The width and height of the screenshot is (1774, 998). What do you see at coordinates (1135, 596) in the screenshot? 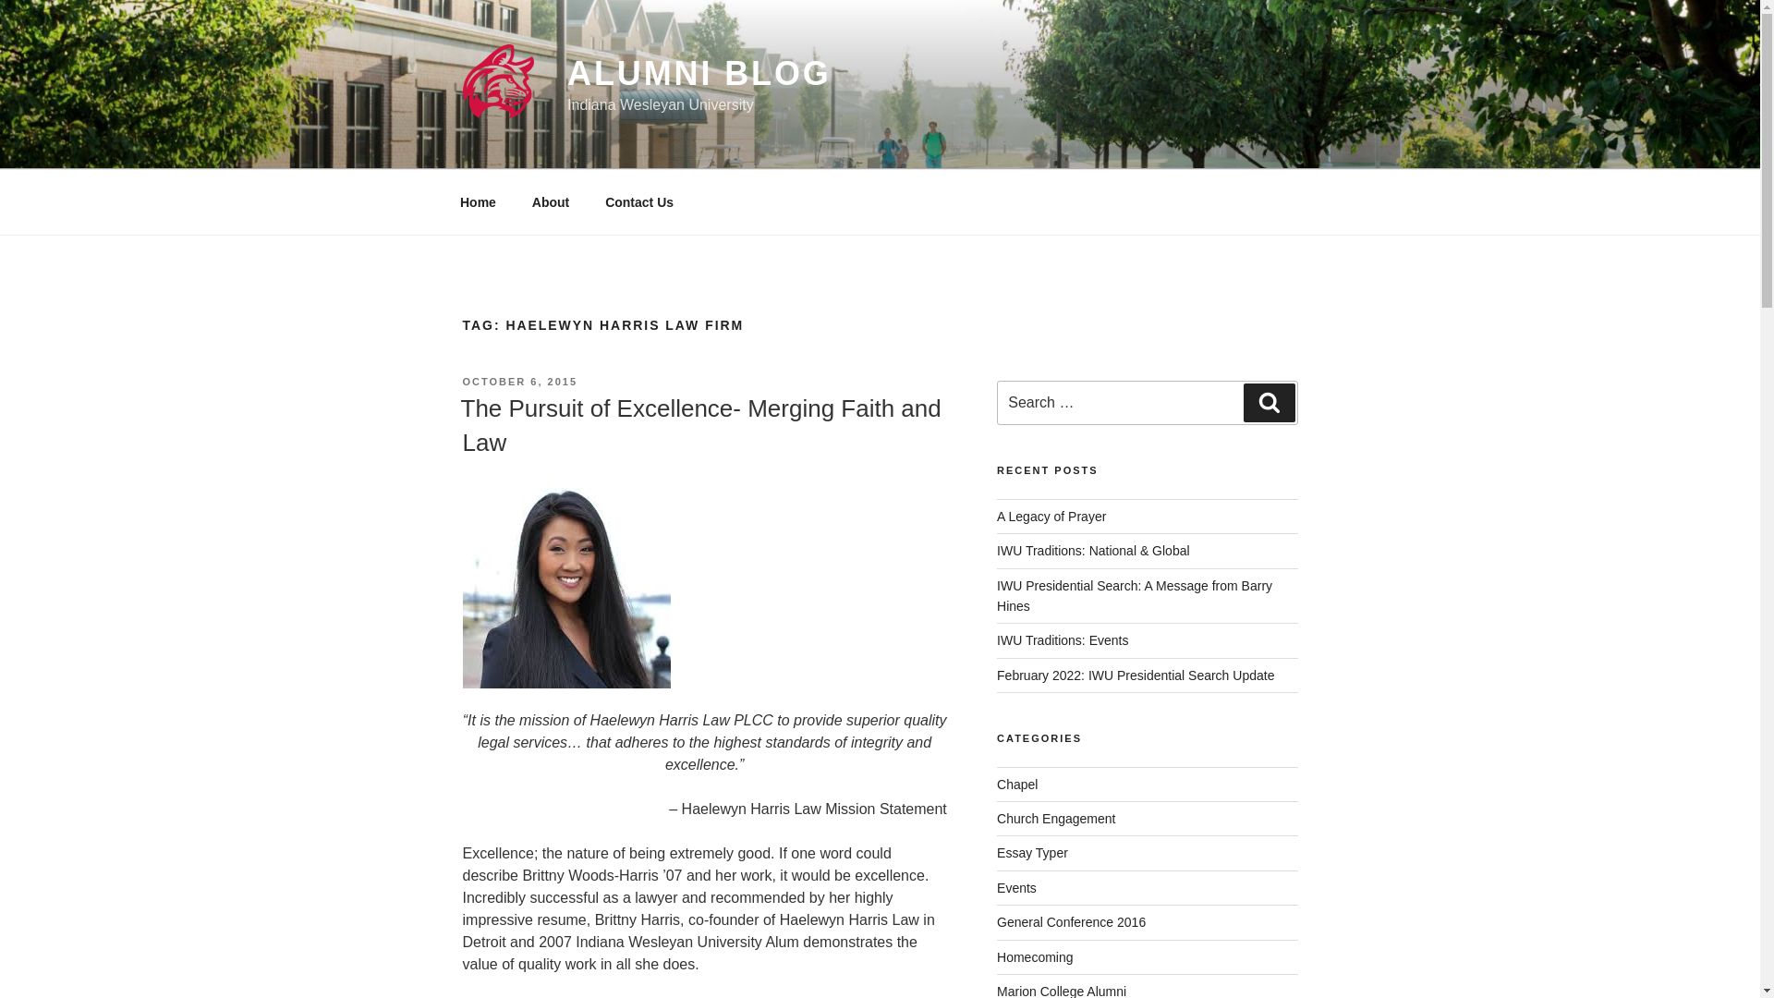
I see `IWU Presidential Search: A Message from Barry Hines` at bounding box center [1135, 596].